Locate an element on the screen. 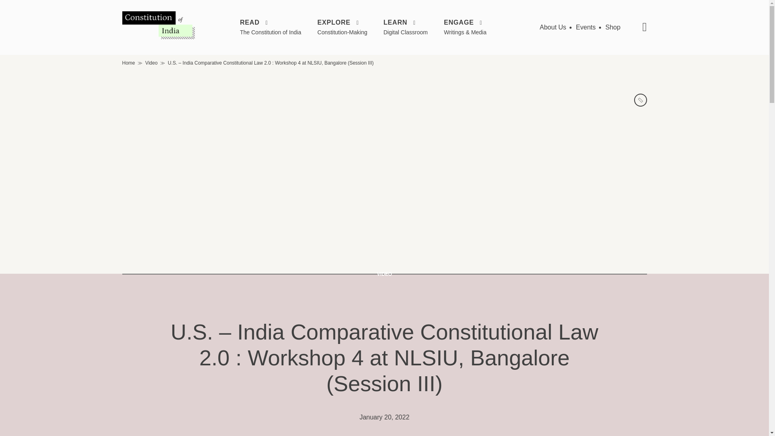  Shop is located at coordinates (613, 27).